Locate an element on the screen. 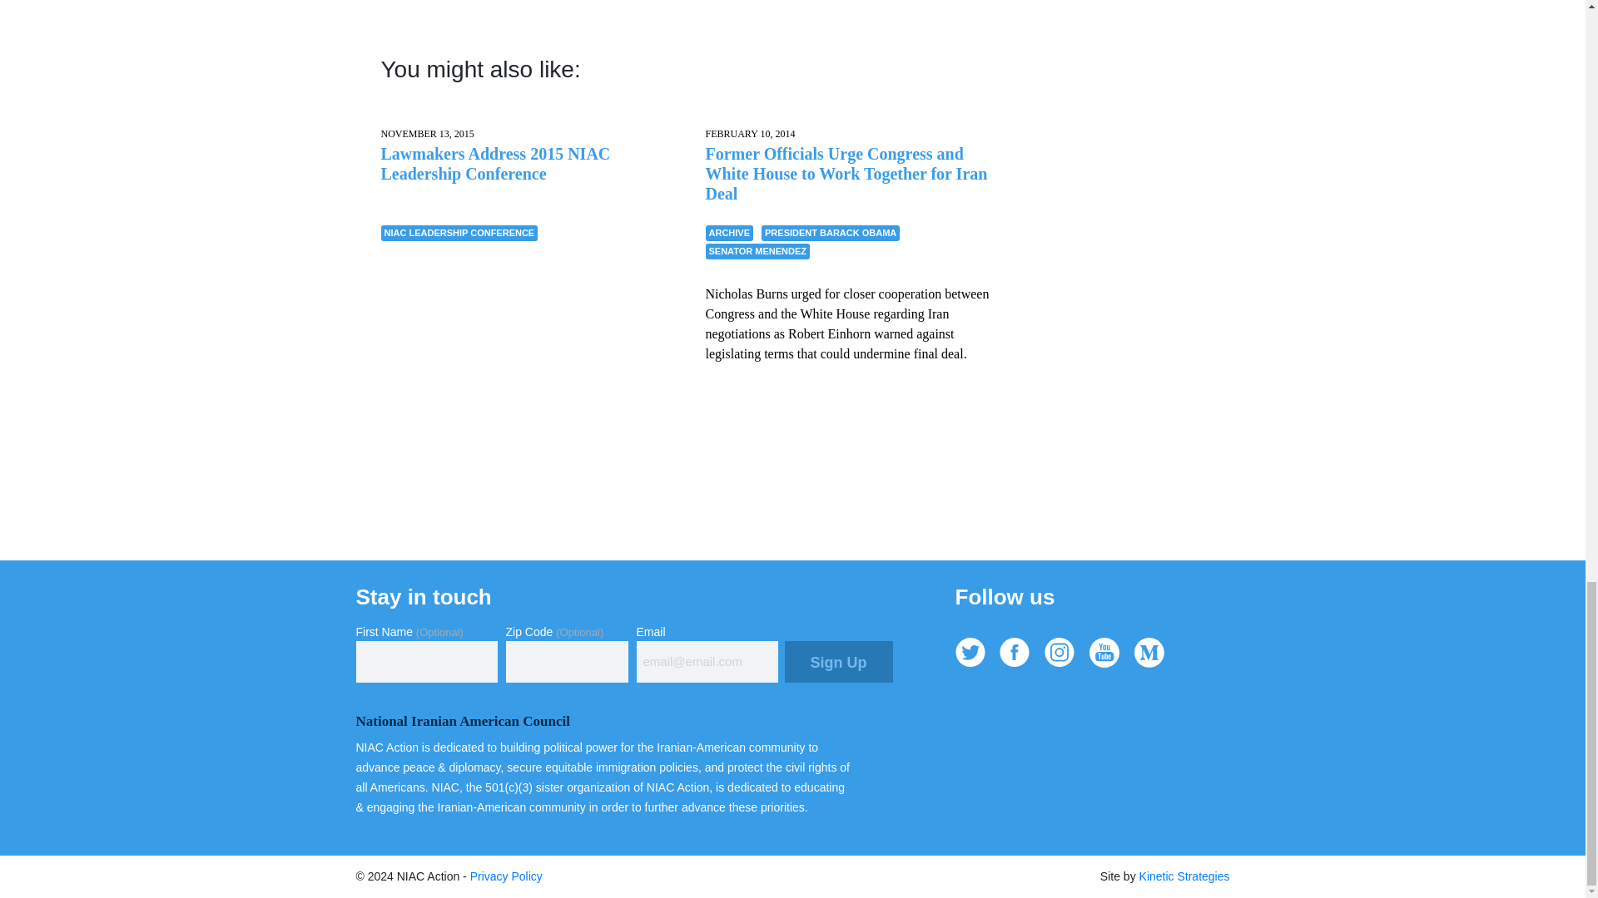 The width and height of the screenshot is (1598, 898). Zip Code is located at coordinates (567, 662).